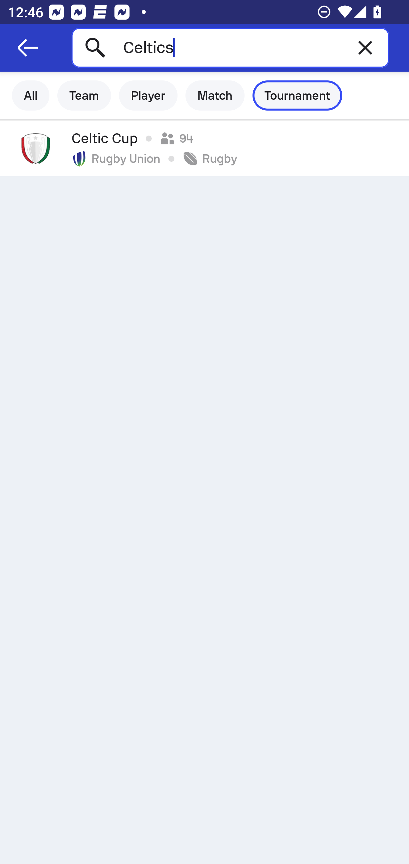 The height and width of the screenshot is (864, 409). Describe the element at coordinates (297, 95) in the screenshot. I see `Tournament` at that location.